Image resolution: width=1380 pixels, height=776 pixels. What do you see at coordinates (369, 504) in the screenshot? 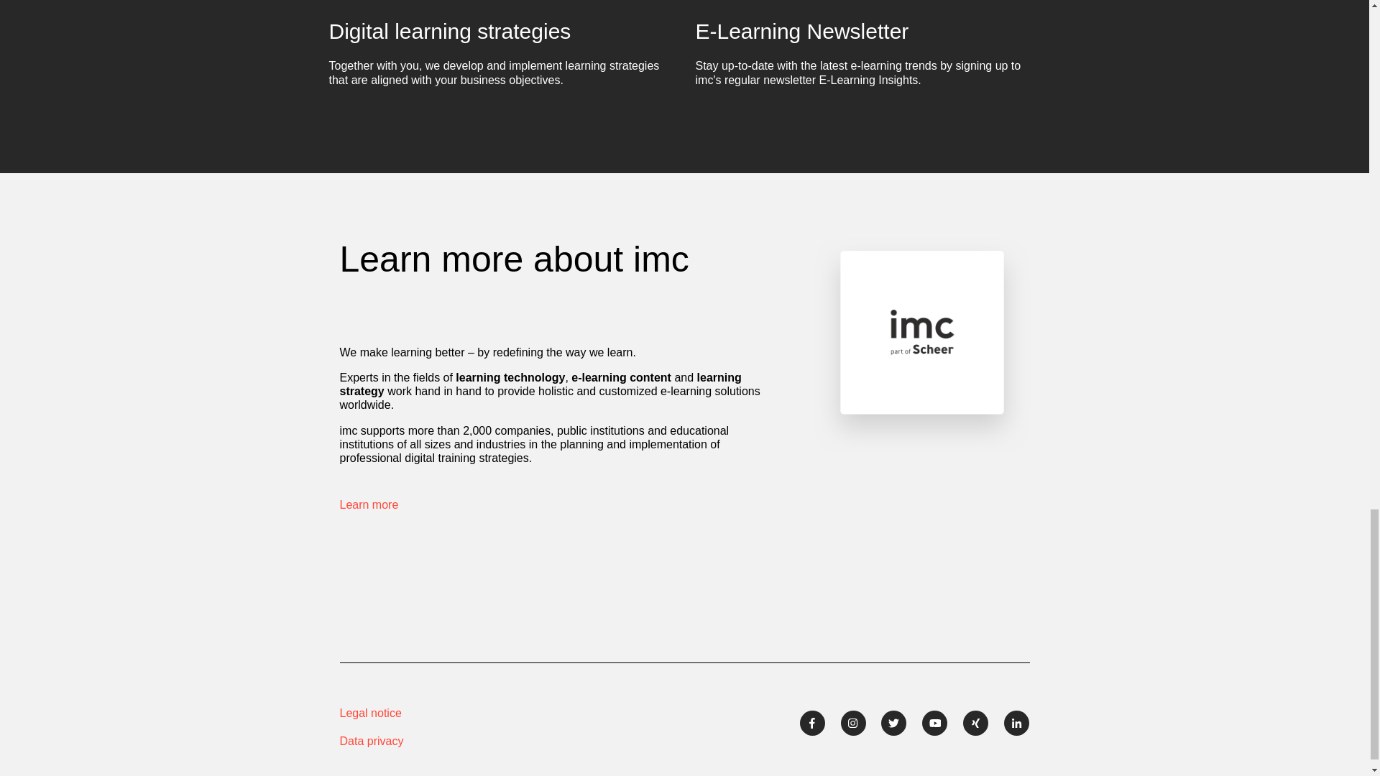
I see `Learn more` at bounding box center [369, 504].